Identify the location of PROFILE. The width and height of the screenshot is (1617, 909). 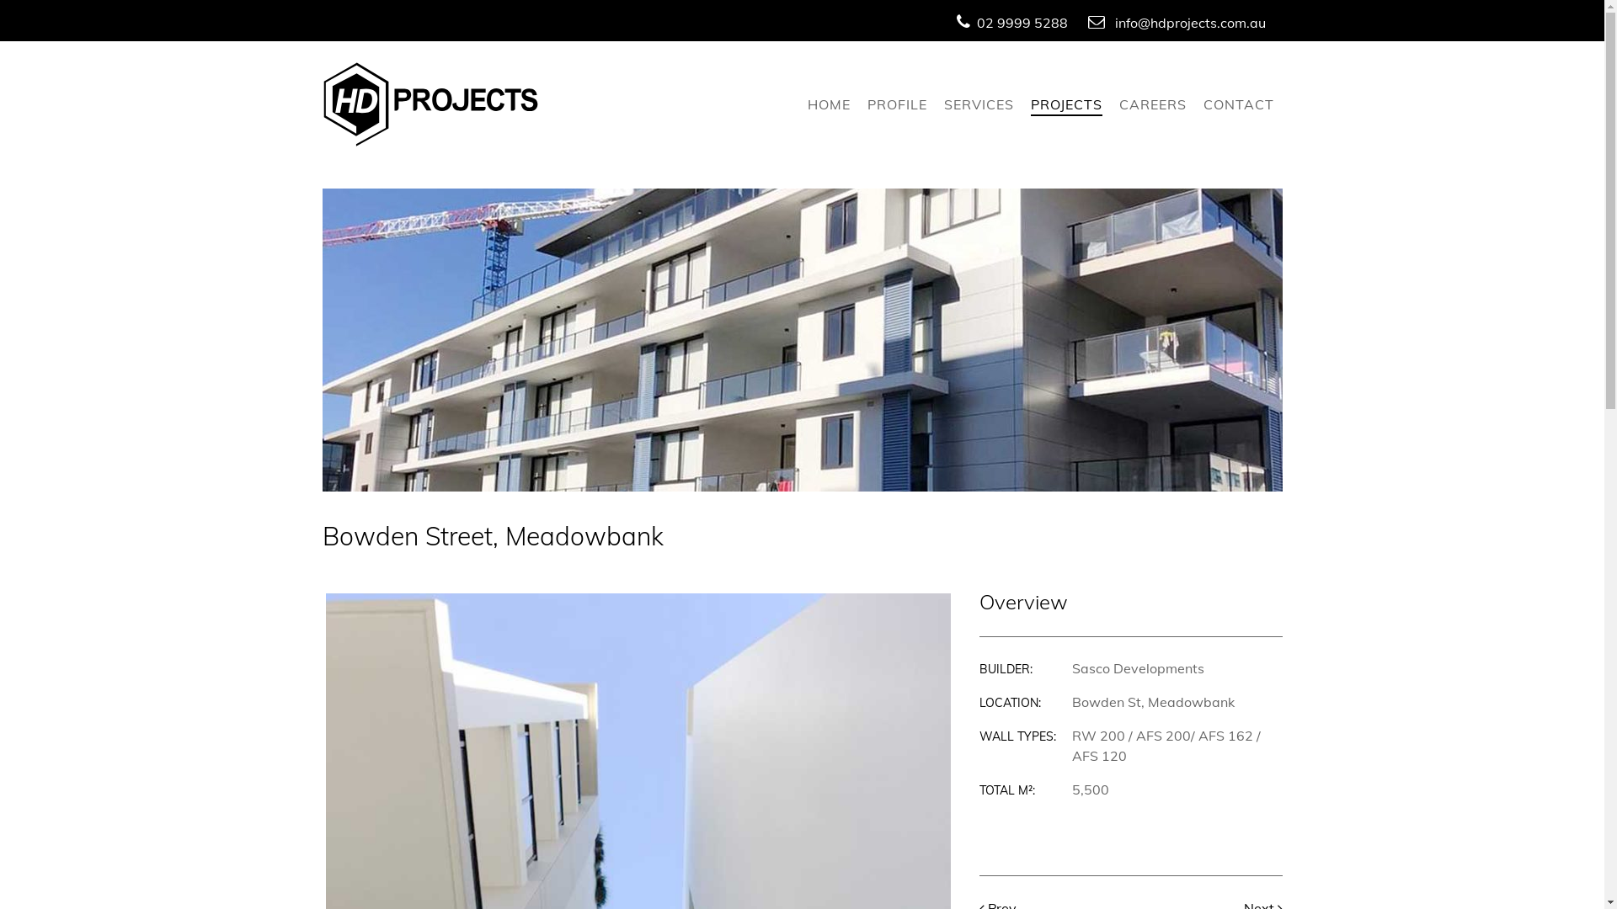
(898, 106).